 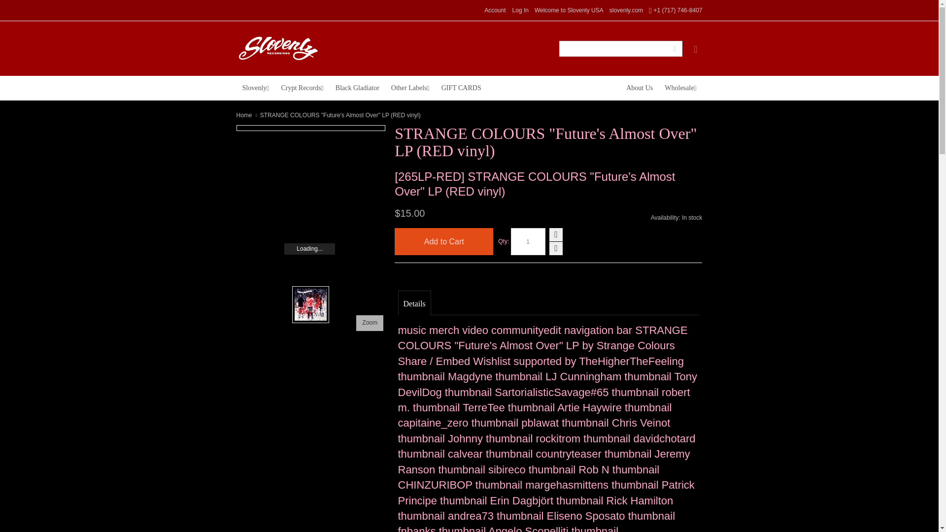 I want to click on Log In, so click(x=520, y=10).